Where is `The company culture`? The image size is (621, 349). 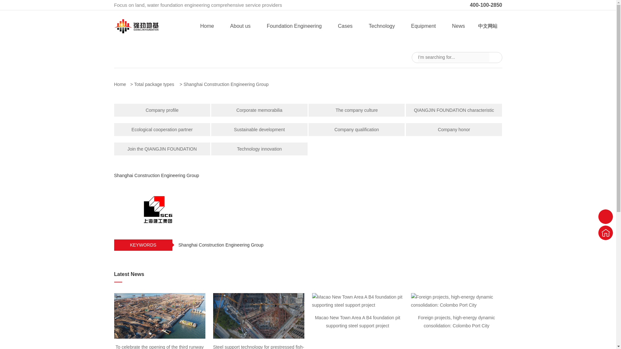
The company culture is located at coordinates (356, 110).